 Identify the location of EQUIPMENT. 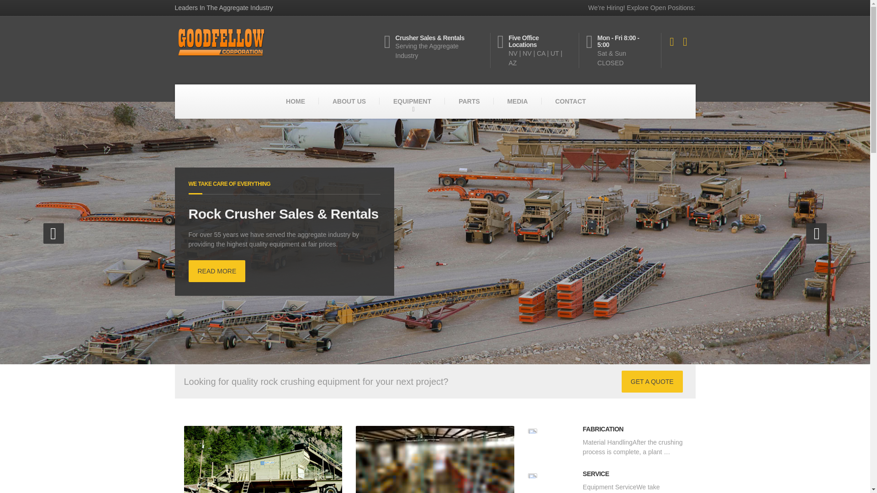
(412, 101).